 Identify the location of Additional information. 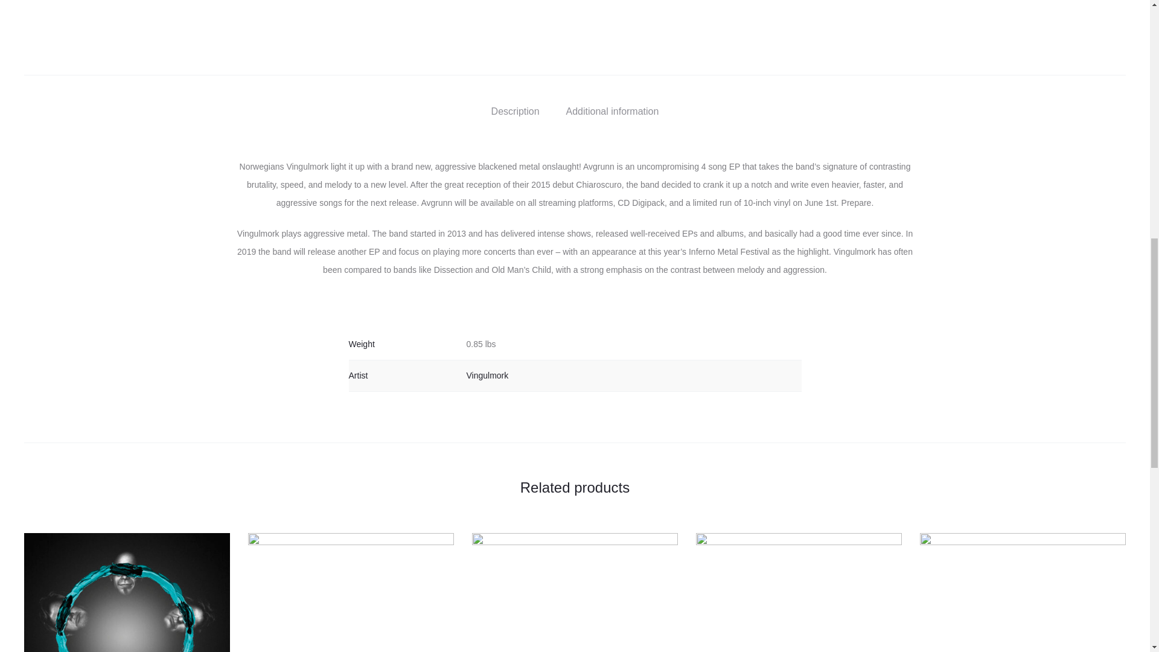
(613, 111).